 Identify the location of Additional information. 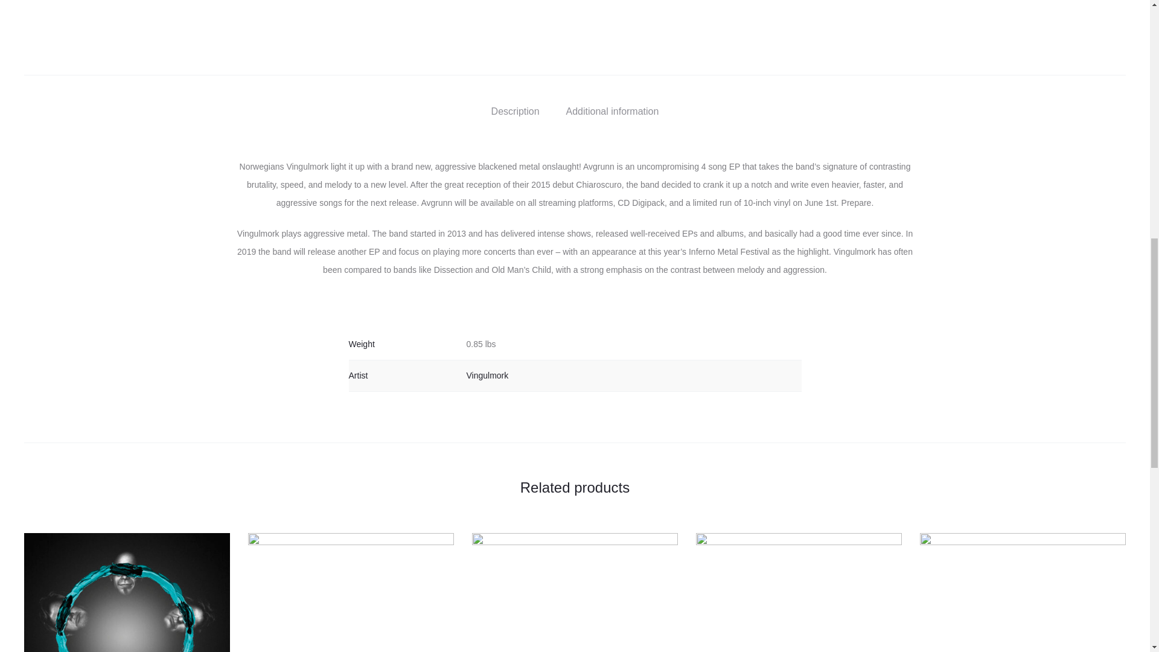
(613, 111).